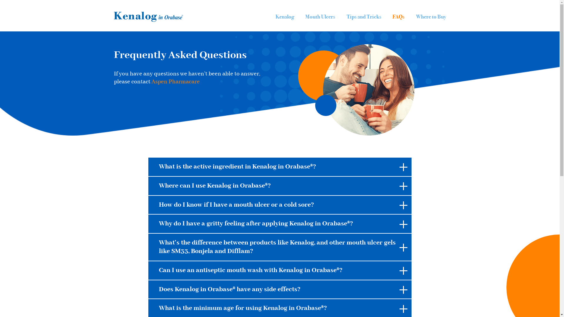  What do you see at coordinates (364, 17) in the screenshot?
I see `Tips and Tricks` at bounding box center [364, 17].